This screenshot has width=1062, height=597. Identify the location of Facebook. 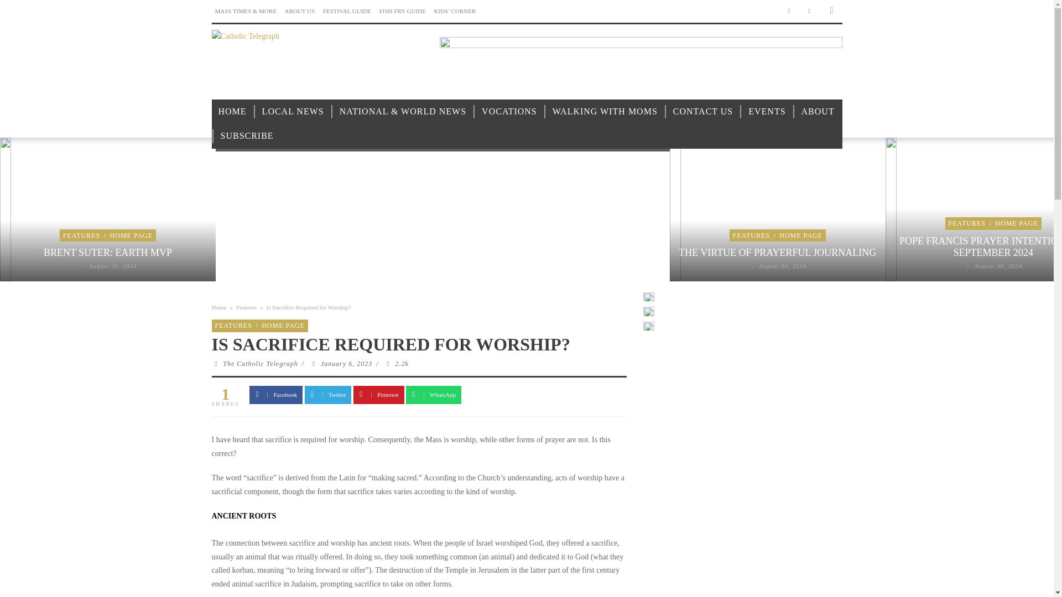
(789, 11).